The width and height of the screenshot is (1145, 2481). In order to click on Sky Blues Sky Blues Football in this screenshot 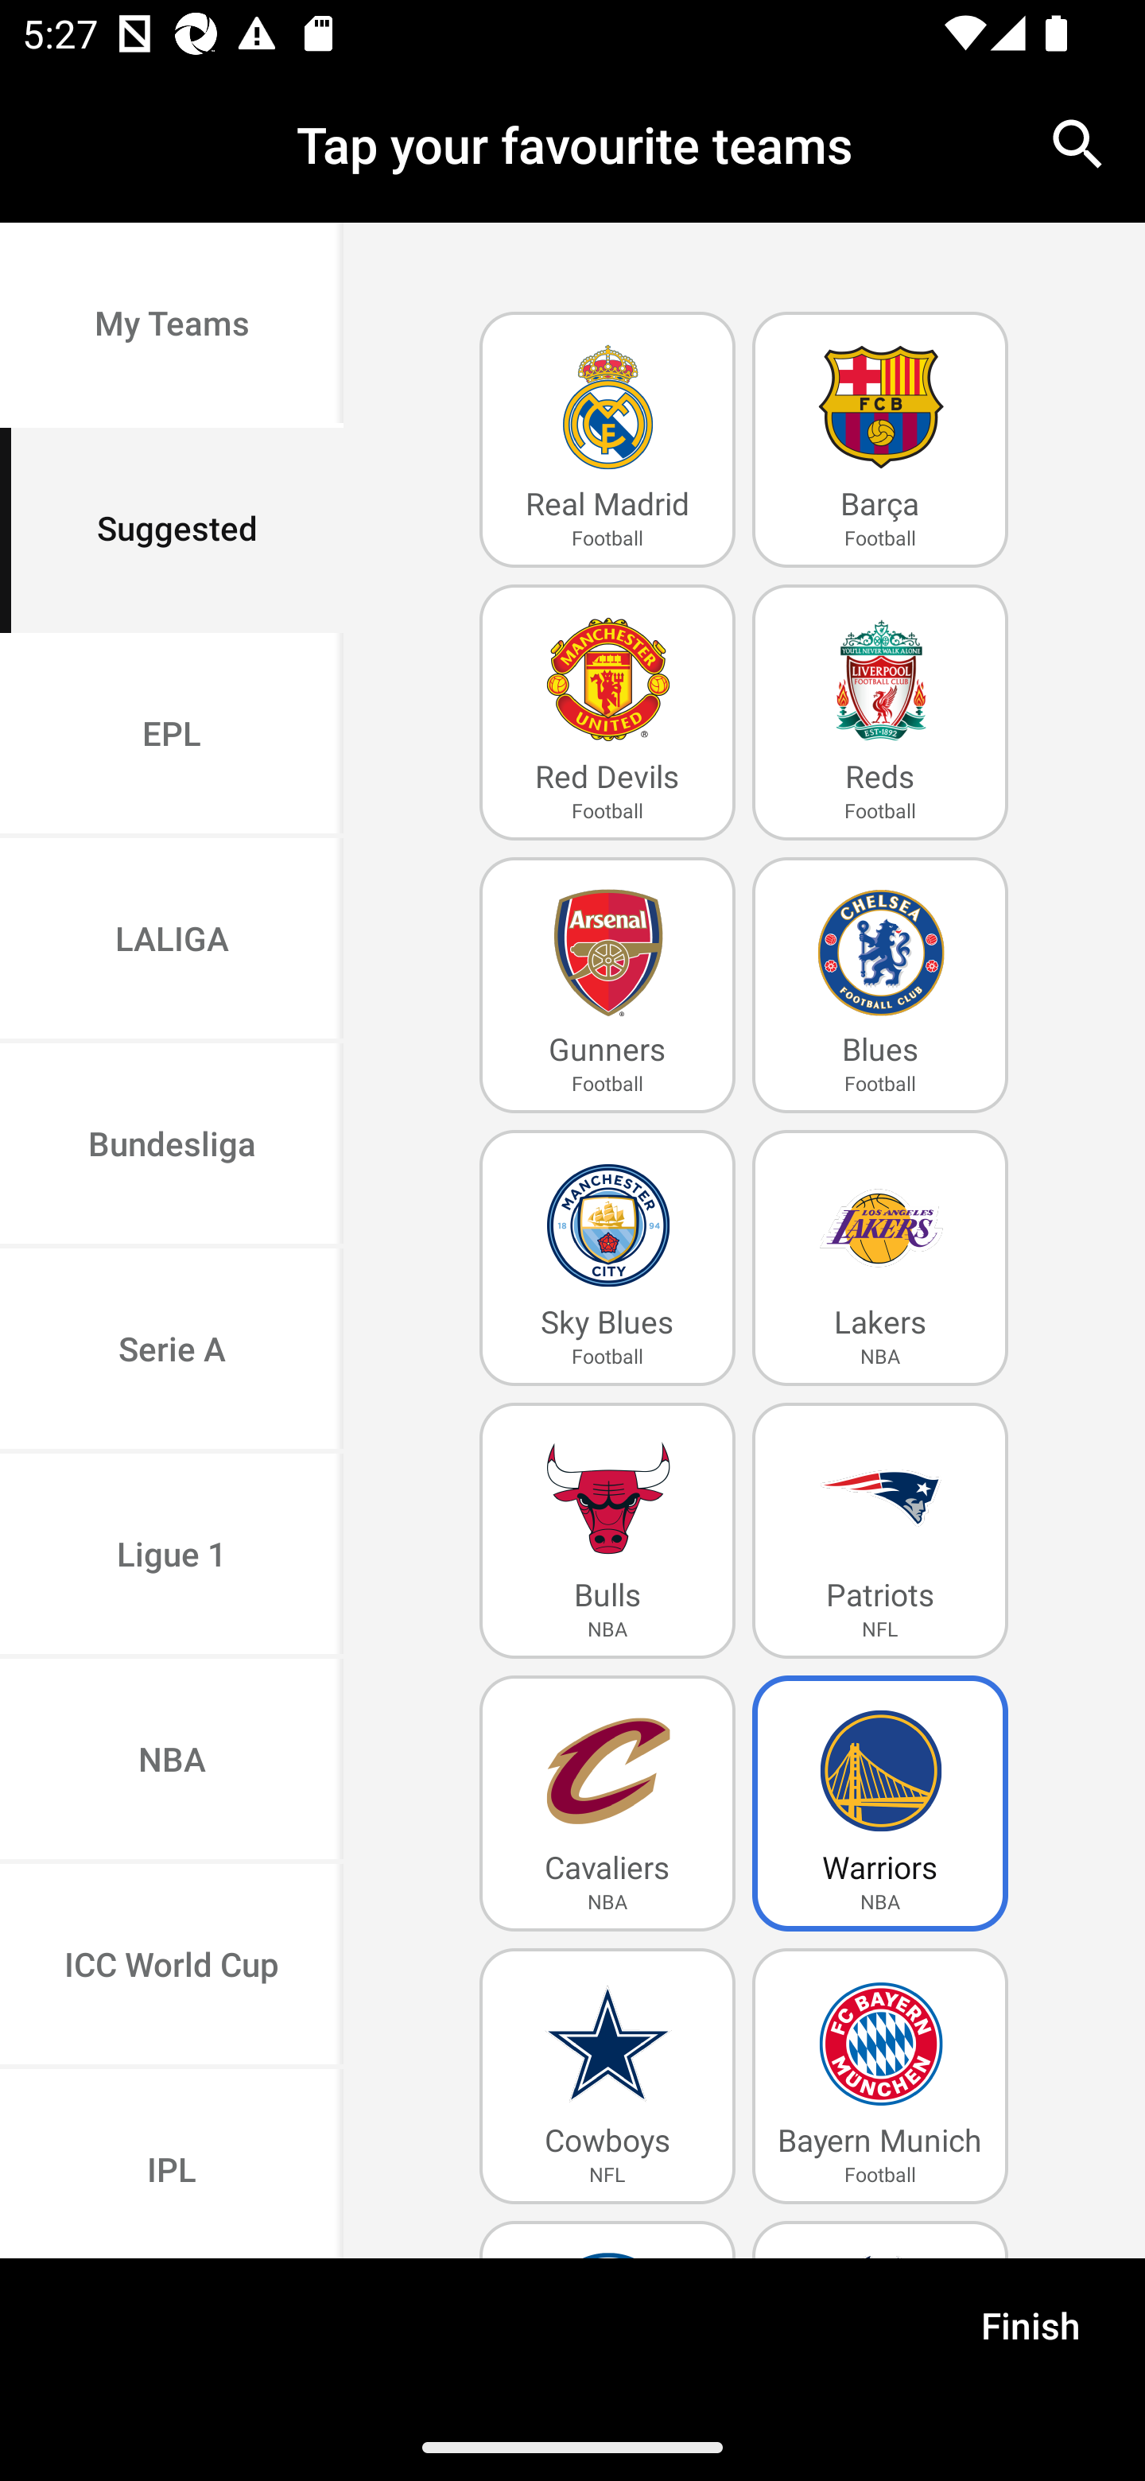, I will do `click(607, 1258)`.